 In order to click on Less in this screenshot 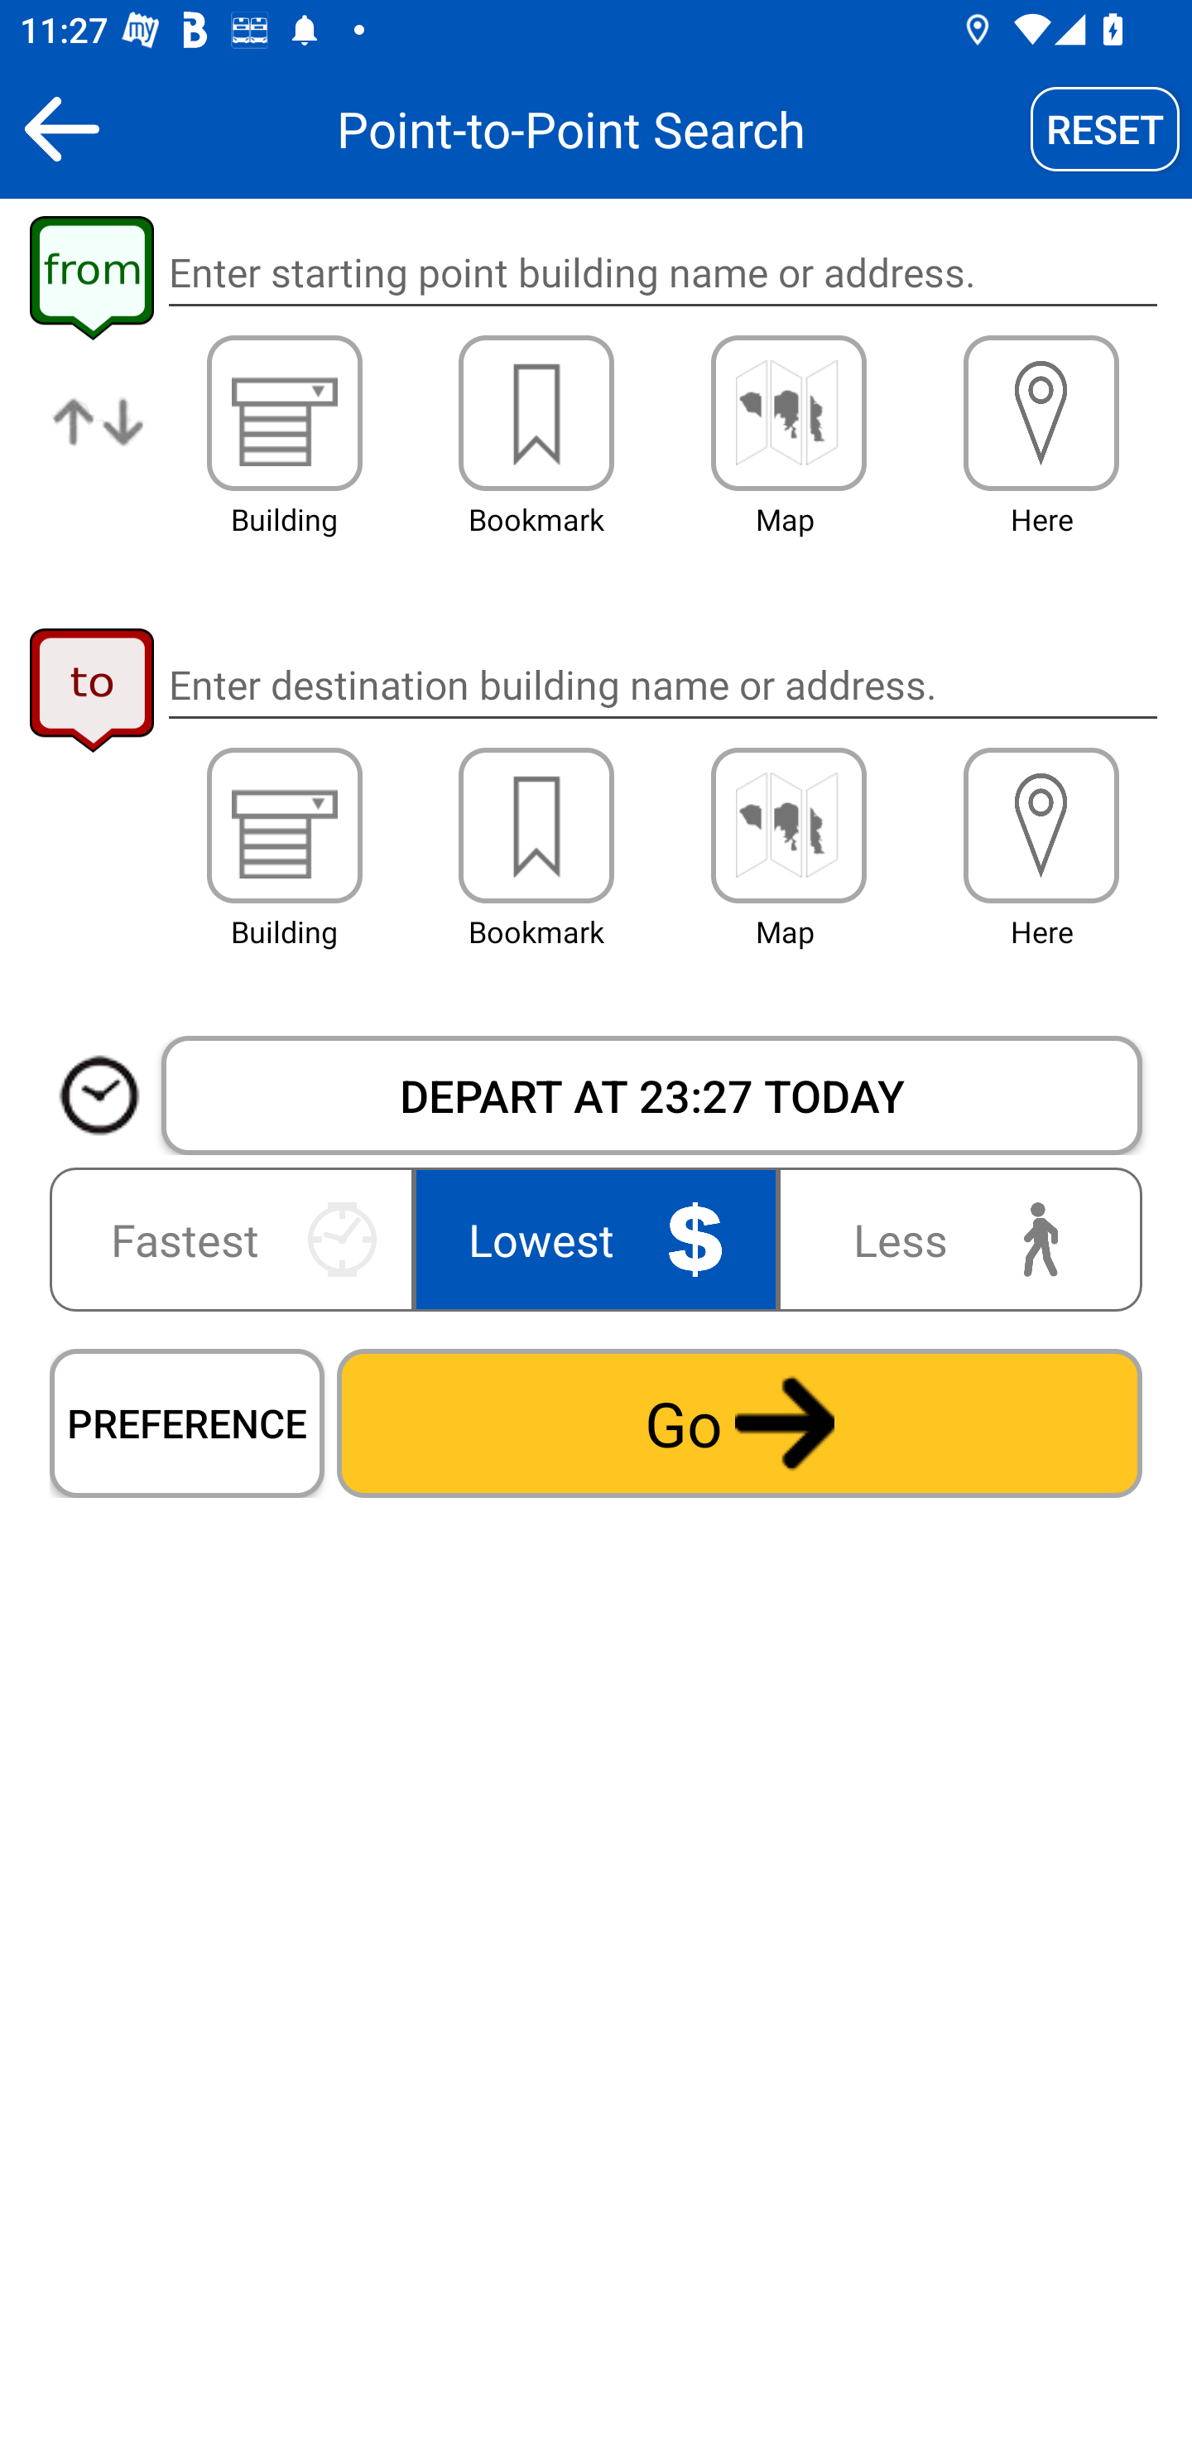, I will do `click(954, 1239)`.